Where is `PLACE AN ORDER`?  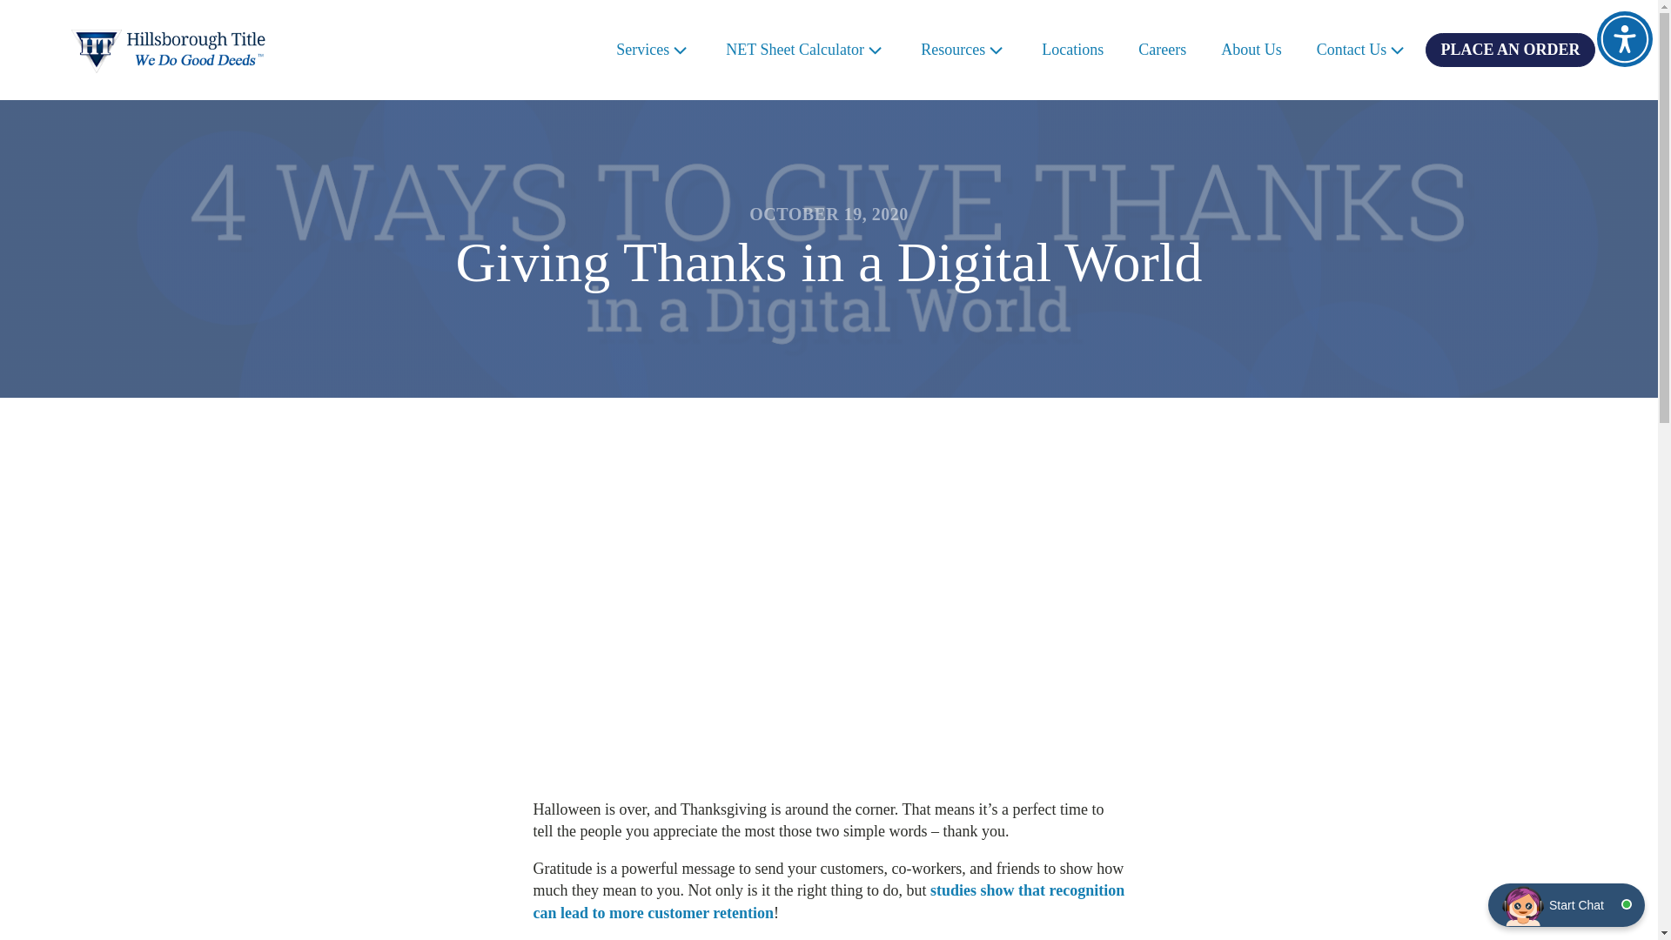 PLACE AN ORDER is located at coordinates (1509, 49).